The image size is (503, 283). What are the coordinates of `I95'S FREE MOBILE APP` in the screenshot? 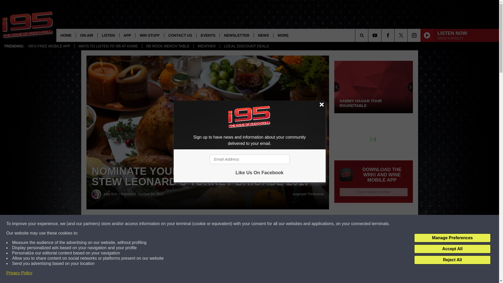 It's located at (49, 46).